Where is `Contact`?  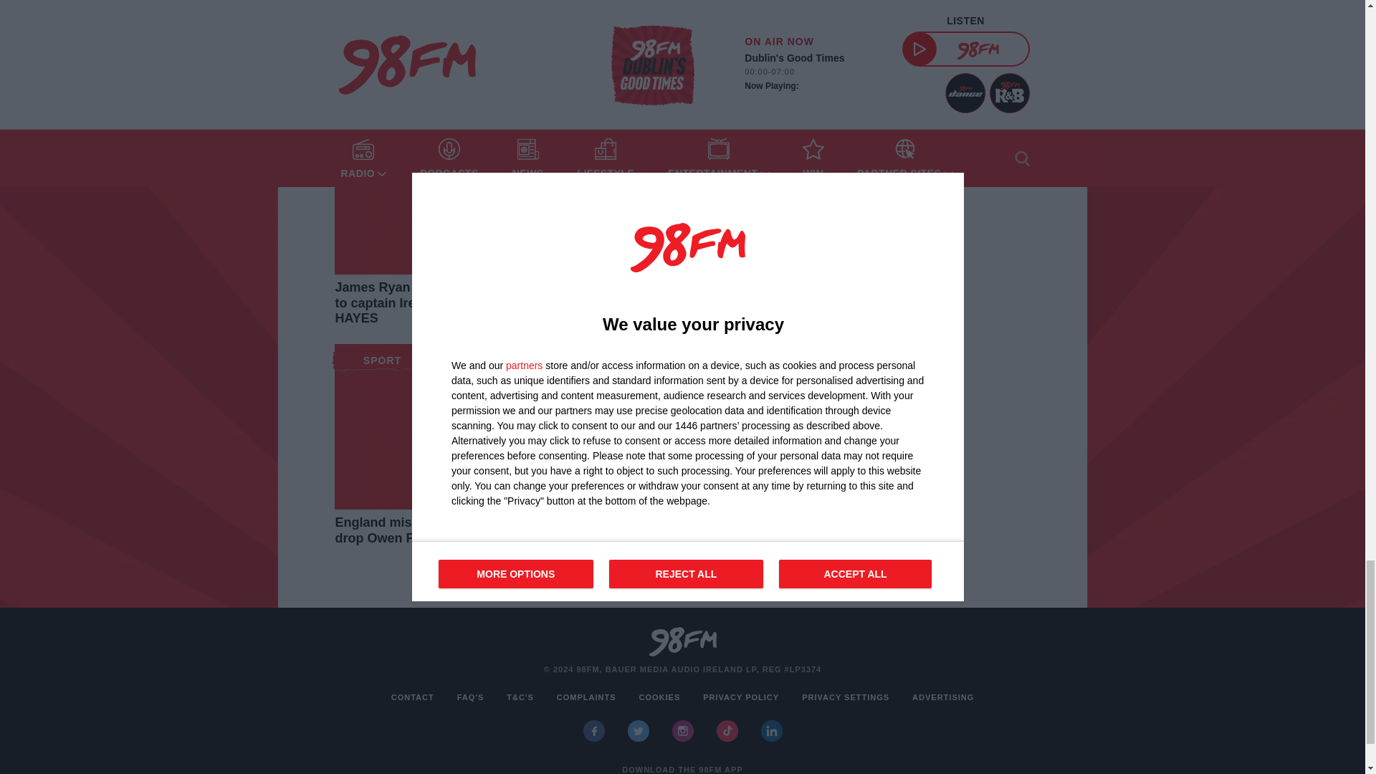 Contact is located at coordinates (413, 697).